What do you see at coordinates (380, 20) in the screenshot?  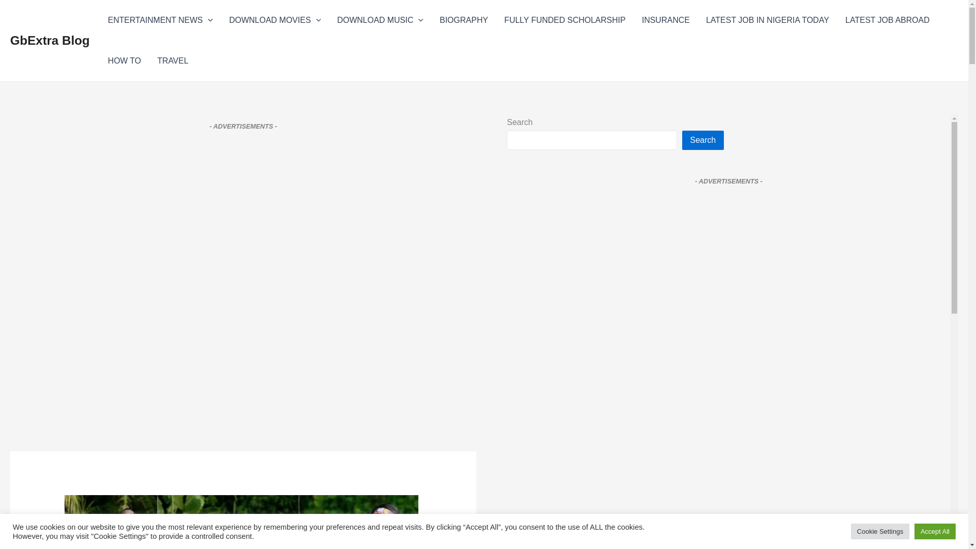 I see `DOWNLOAD MUSIC` at bounding box center [380, 20].